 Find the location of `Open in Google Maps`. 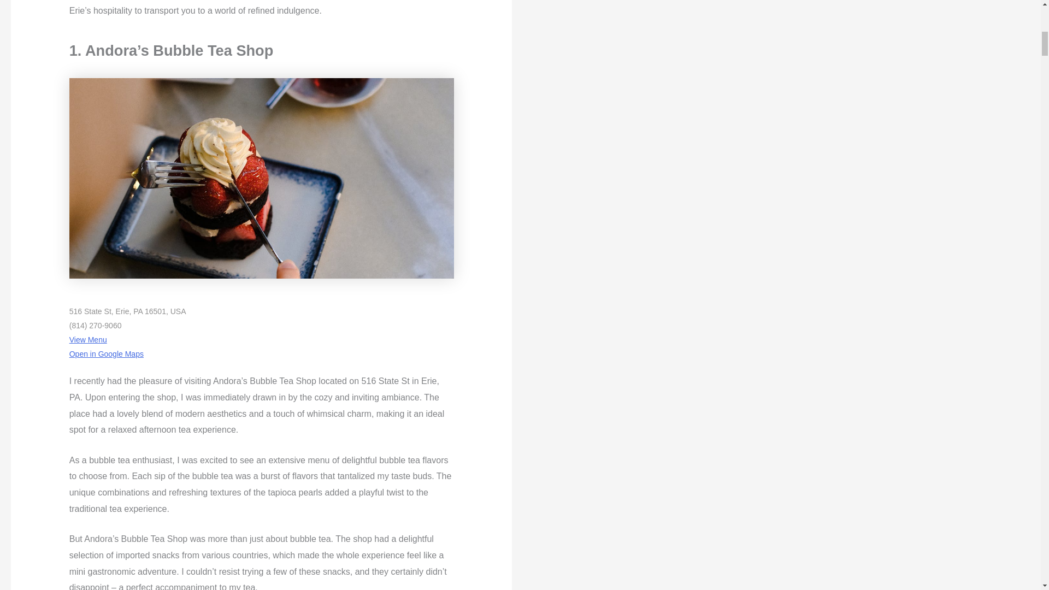

Open in Google Maps is located at coordinates (106, 354).